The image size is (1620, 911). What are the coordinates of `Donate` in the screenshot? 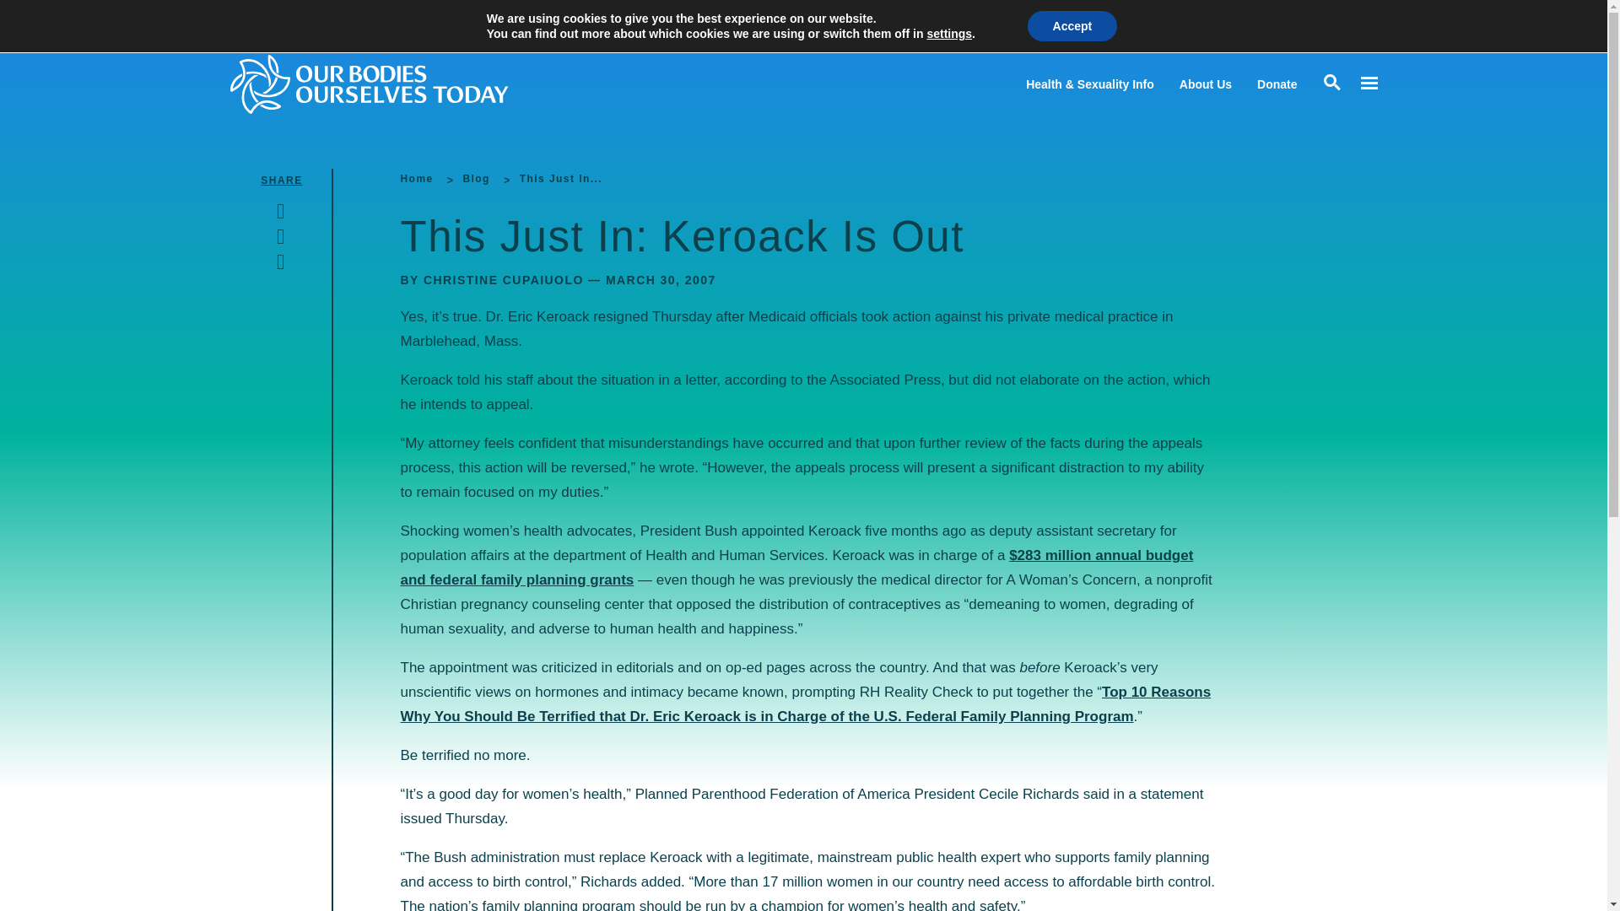 It's located at (1276, 84).